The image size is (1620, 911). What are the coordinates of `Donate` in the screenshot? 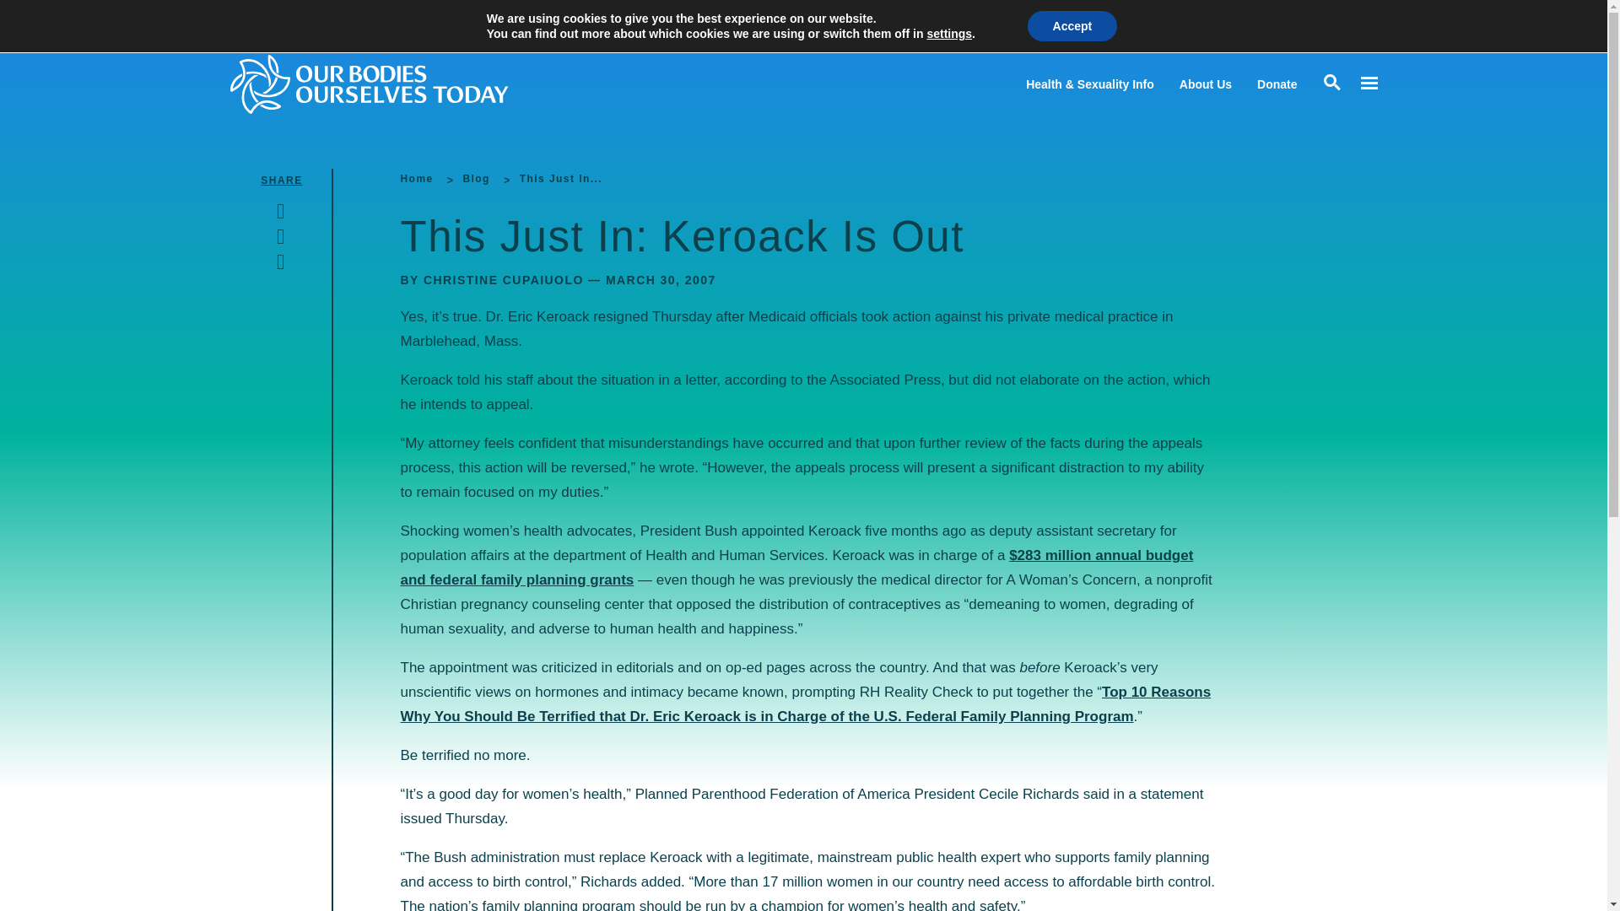 It's located at (1276, 84).